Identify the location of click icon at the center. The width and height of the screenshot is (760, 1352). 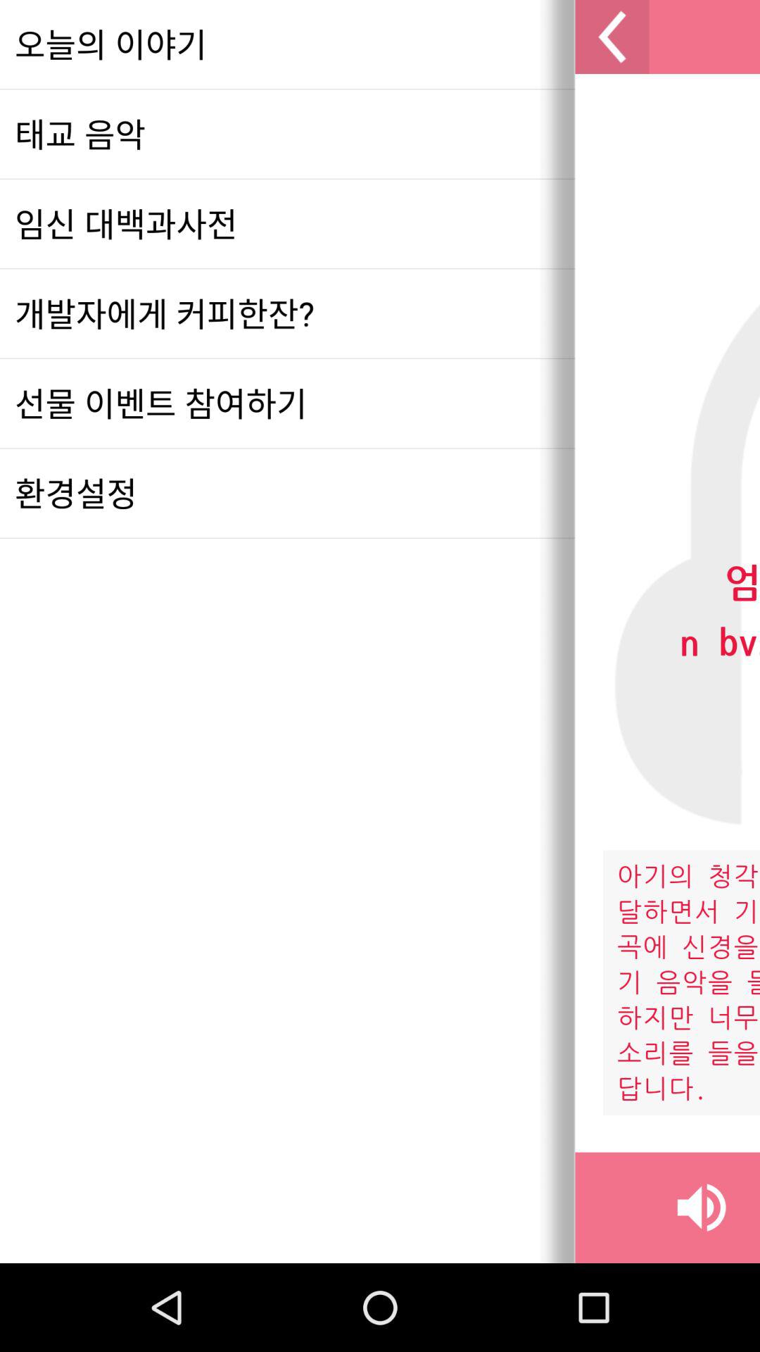
(380, 493).